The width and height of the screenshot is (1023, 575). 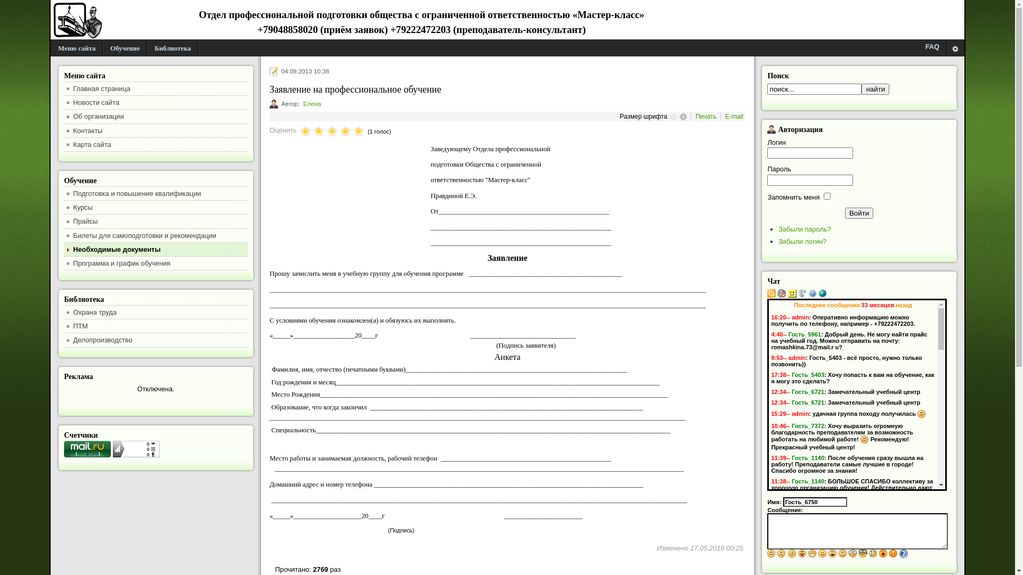 What do you see at coordinates (853, 554) in the screenshot?
I see `O.O` at bounding box center [853, 554].